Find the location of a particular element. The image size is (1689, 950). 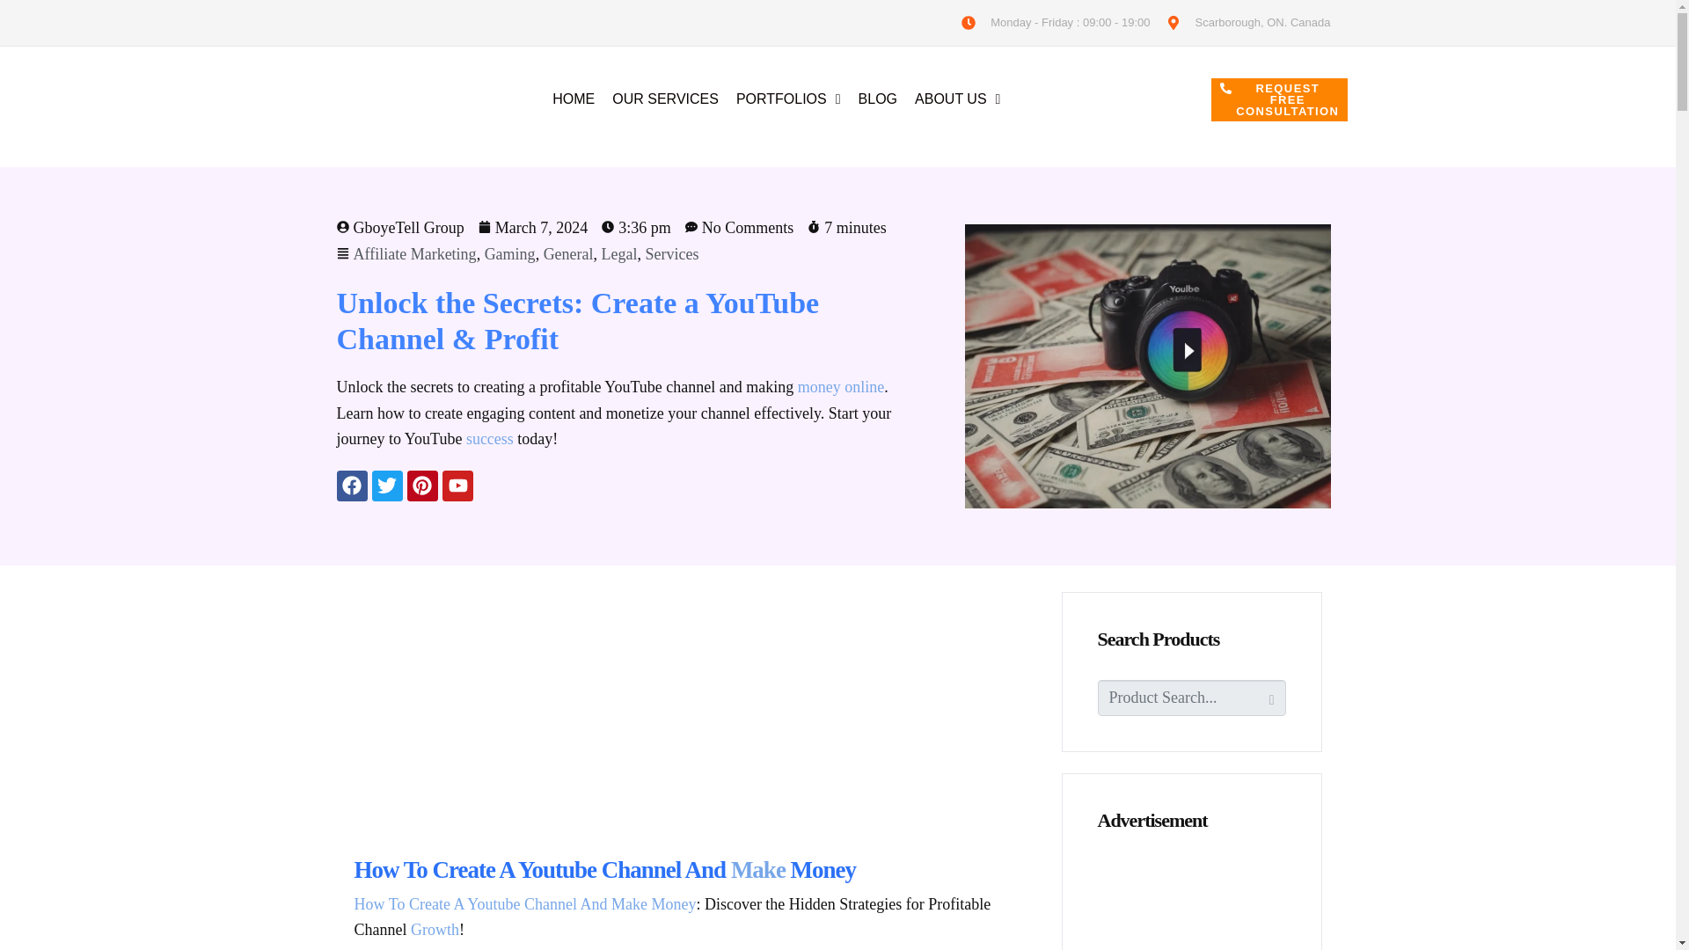

Posts tagged with success is located at coordinates (489, 438).